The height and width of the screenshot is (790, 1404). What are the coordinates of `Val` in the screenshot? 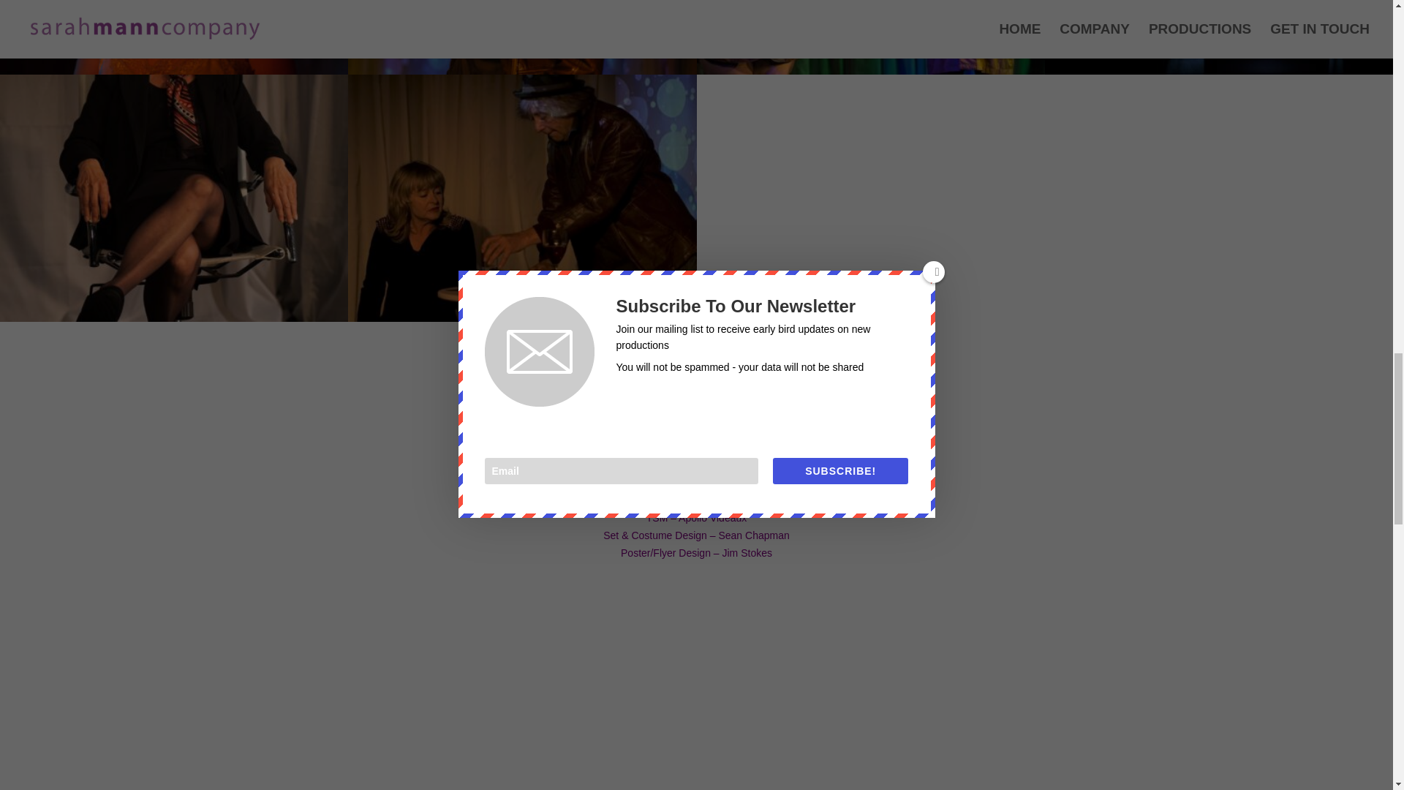 It's located at (174, 322).